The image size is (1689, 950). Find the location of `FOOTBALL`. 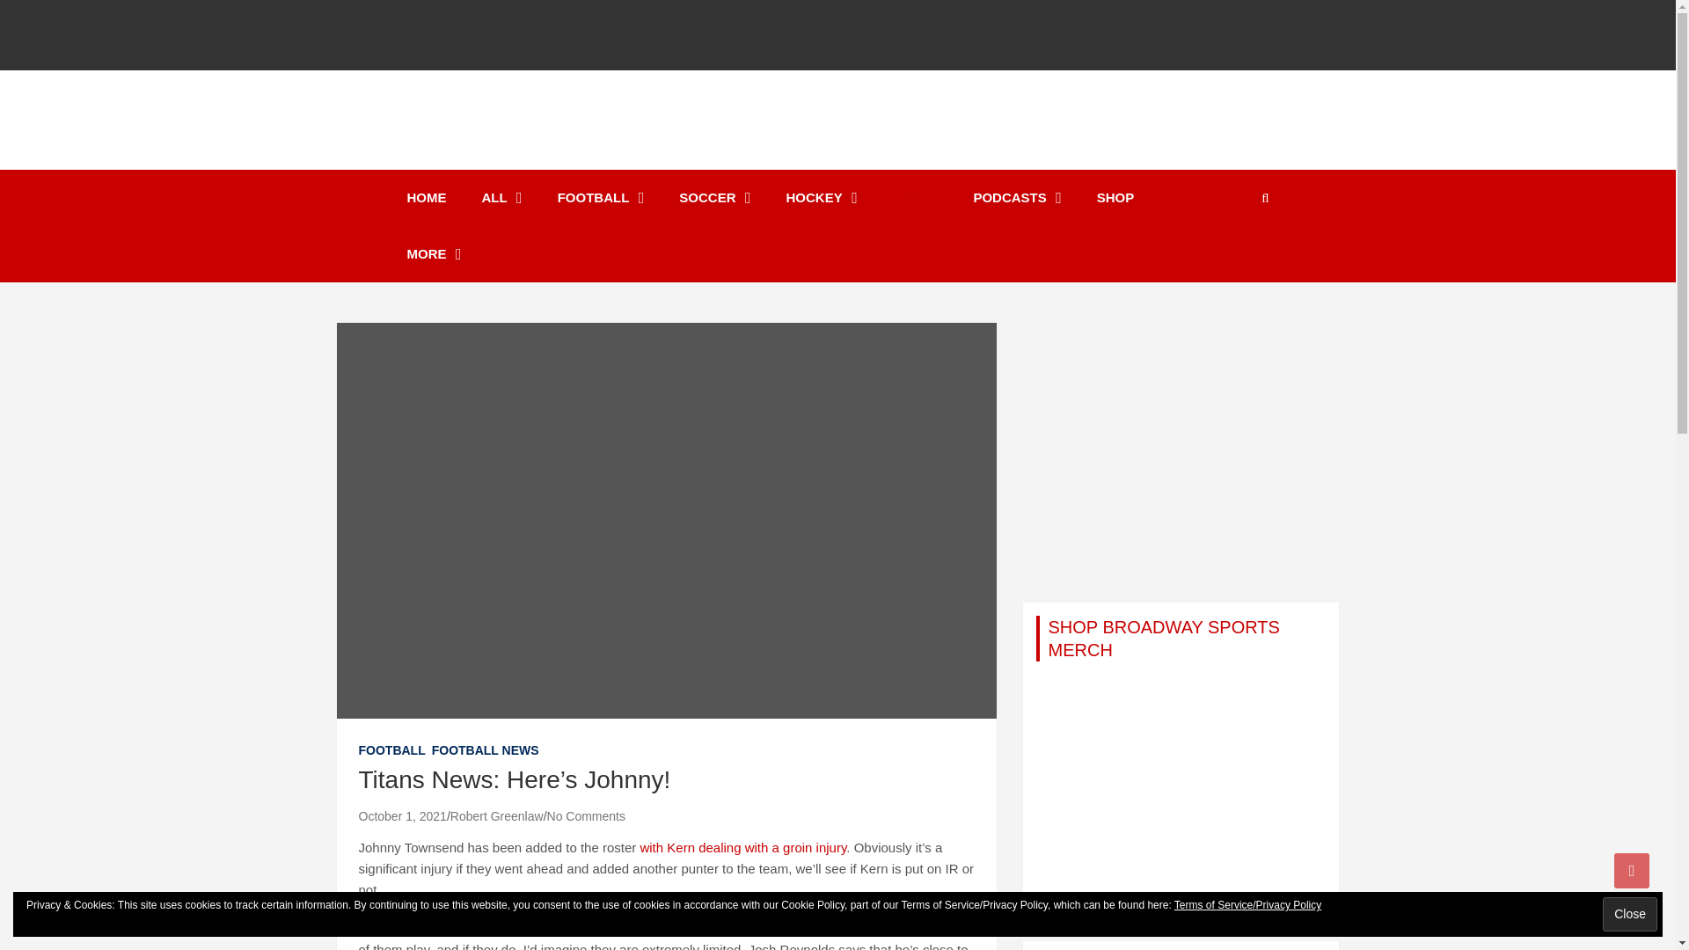

FOOTBALL is located at coordinates (601, 198).